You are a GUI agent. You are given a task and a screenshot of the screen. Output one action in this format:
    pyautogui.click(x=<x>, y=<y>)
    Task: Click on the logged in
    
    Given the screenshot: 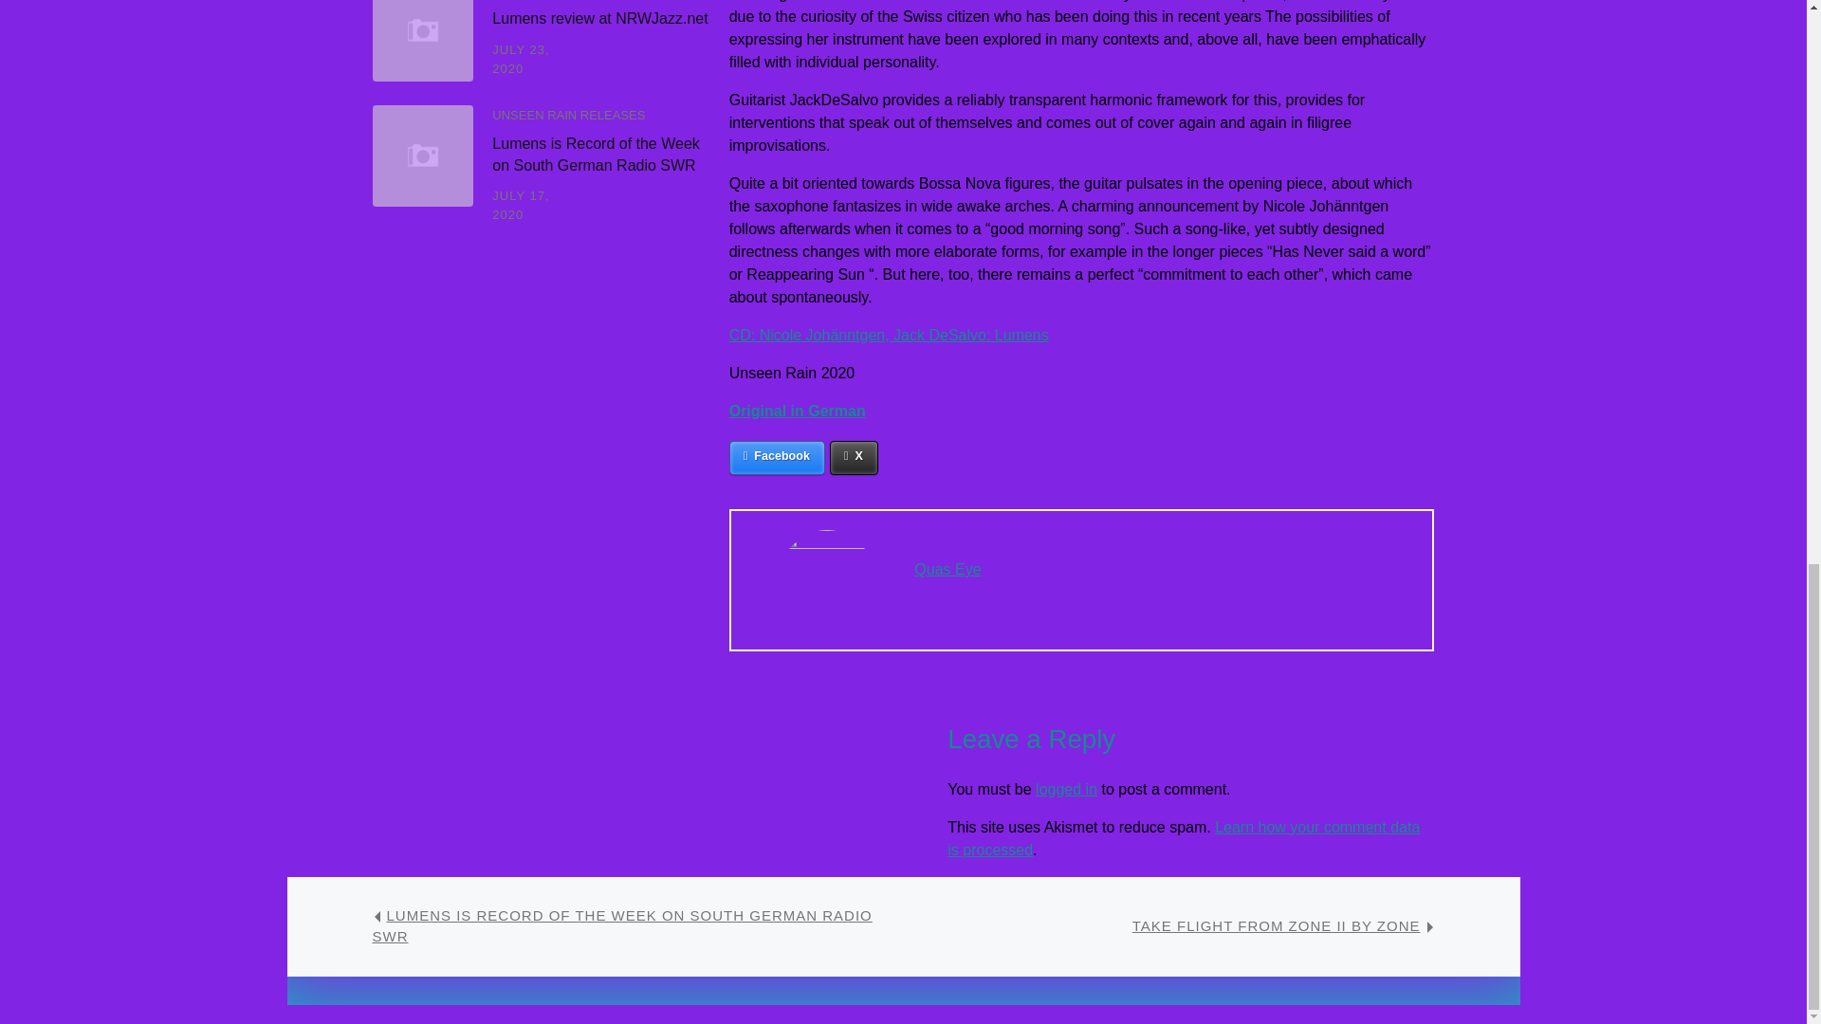 What is the action you would take?
    pyautogui.click(x=1066, y=789)
    